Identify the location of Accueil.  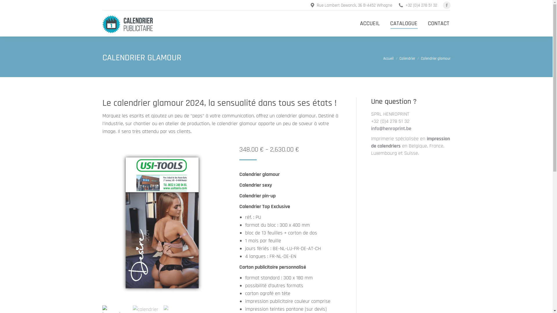
(388, 59).